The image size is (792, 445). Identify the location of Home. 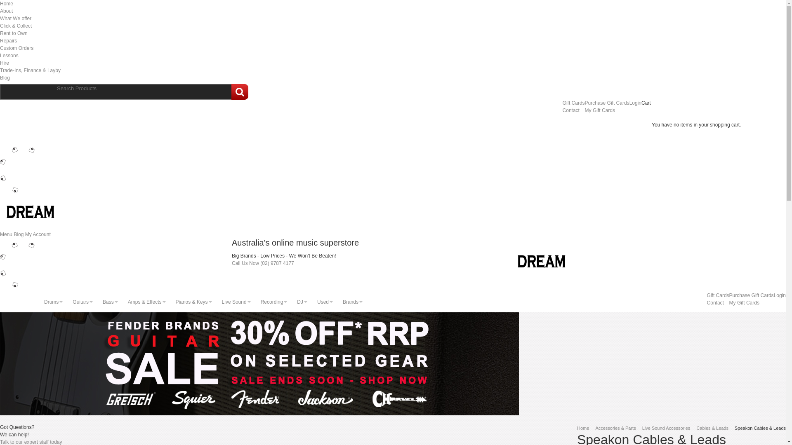
(583, 428).